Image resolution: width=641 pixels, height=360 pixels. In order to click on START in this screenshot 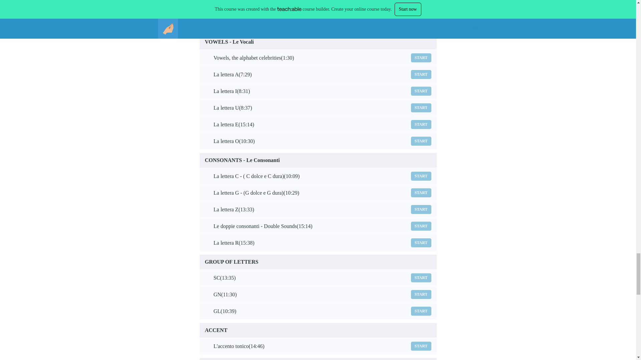, I will do `click(421, 295)`.